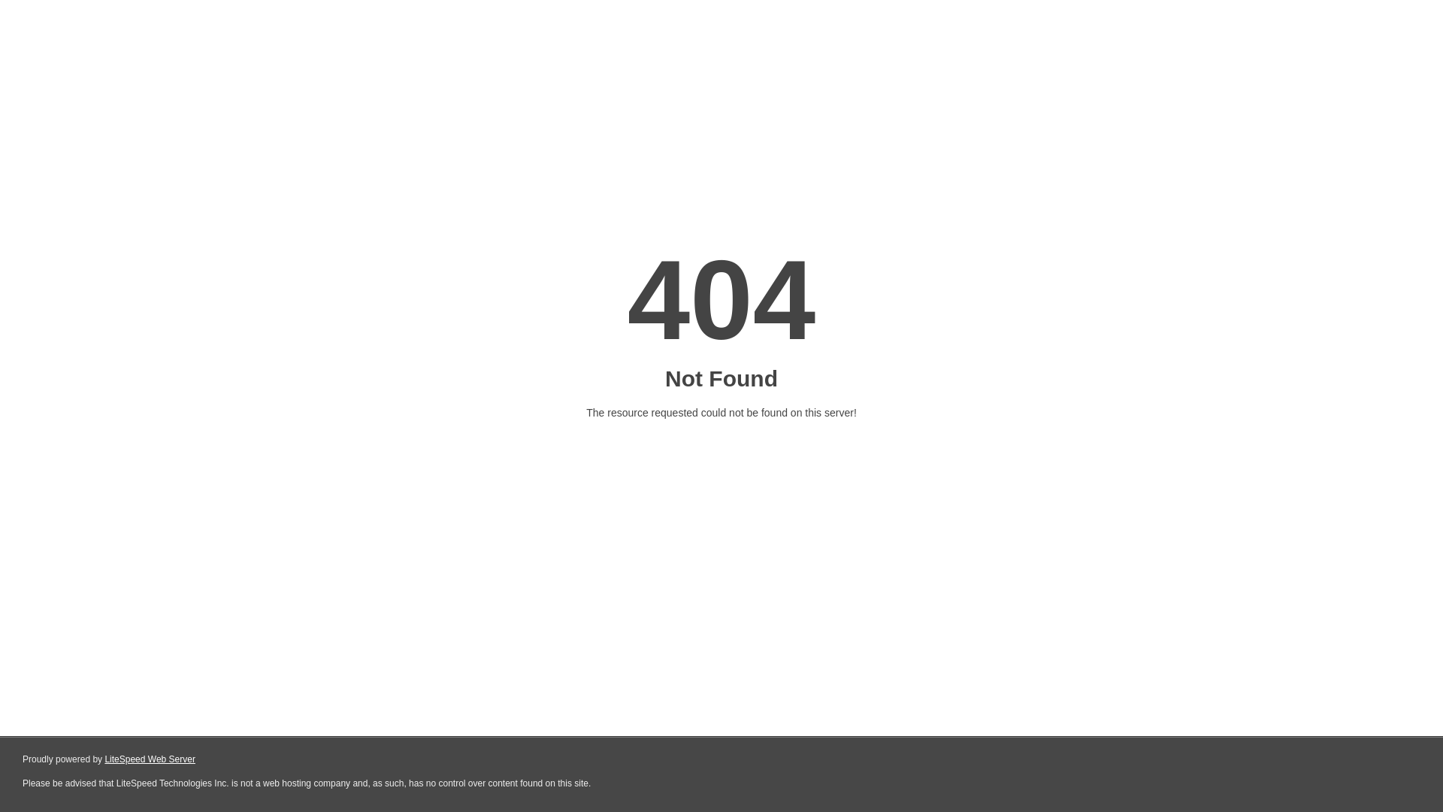 The image size is (1443, 812). What do you see at coordinates (150, 759) in the screenshot?
I see `LiteSpeed Web Server` at bounding box center [150, 759].